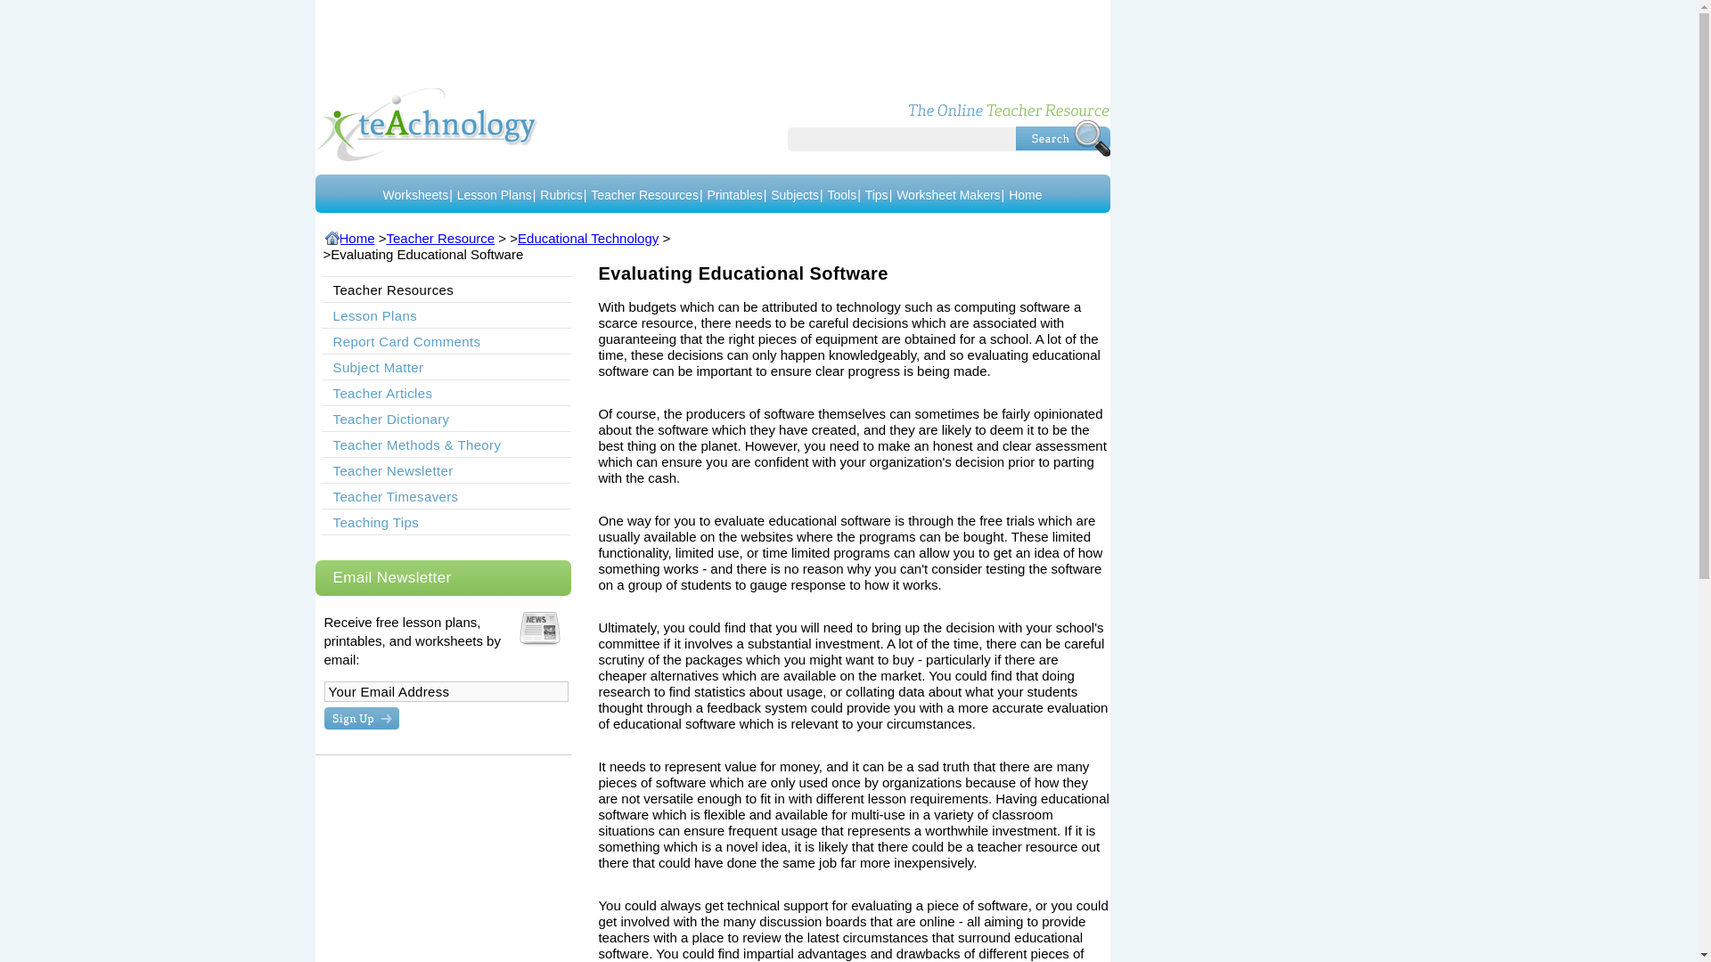 This screenshot has width=1711, height=962. I want to click on Teachnology, so click(426, 125).